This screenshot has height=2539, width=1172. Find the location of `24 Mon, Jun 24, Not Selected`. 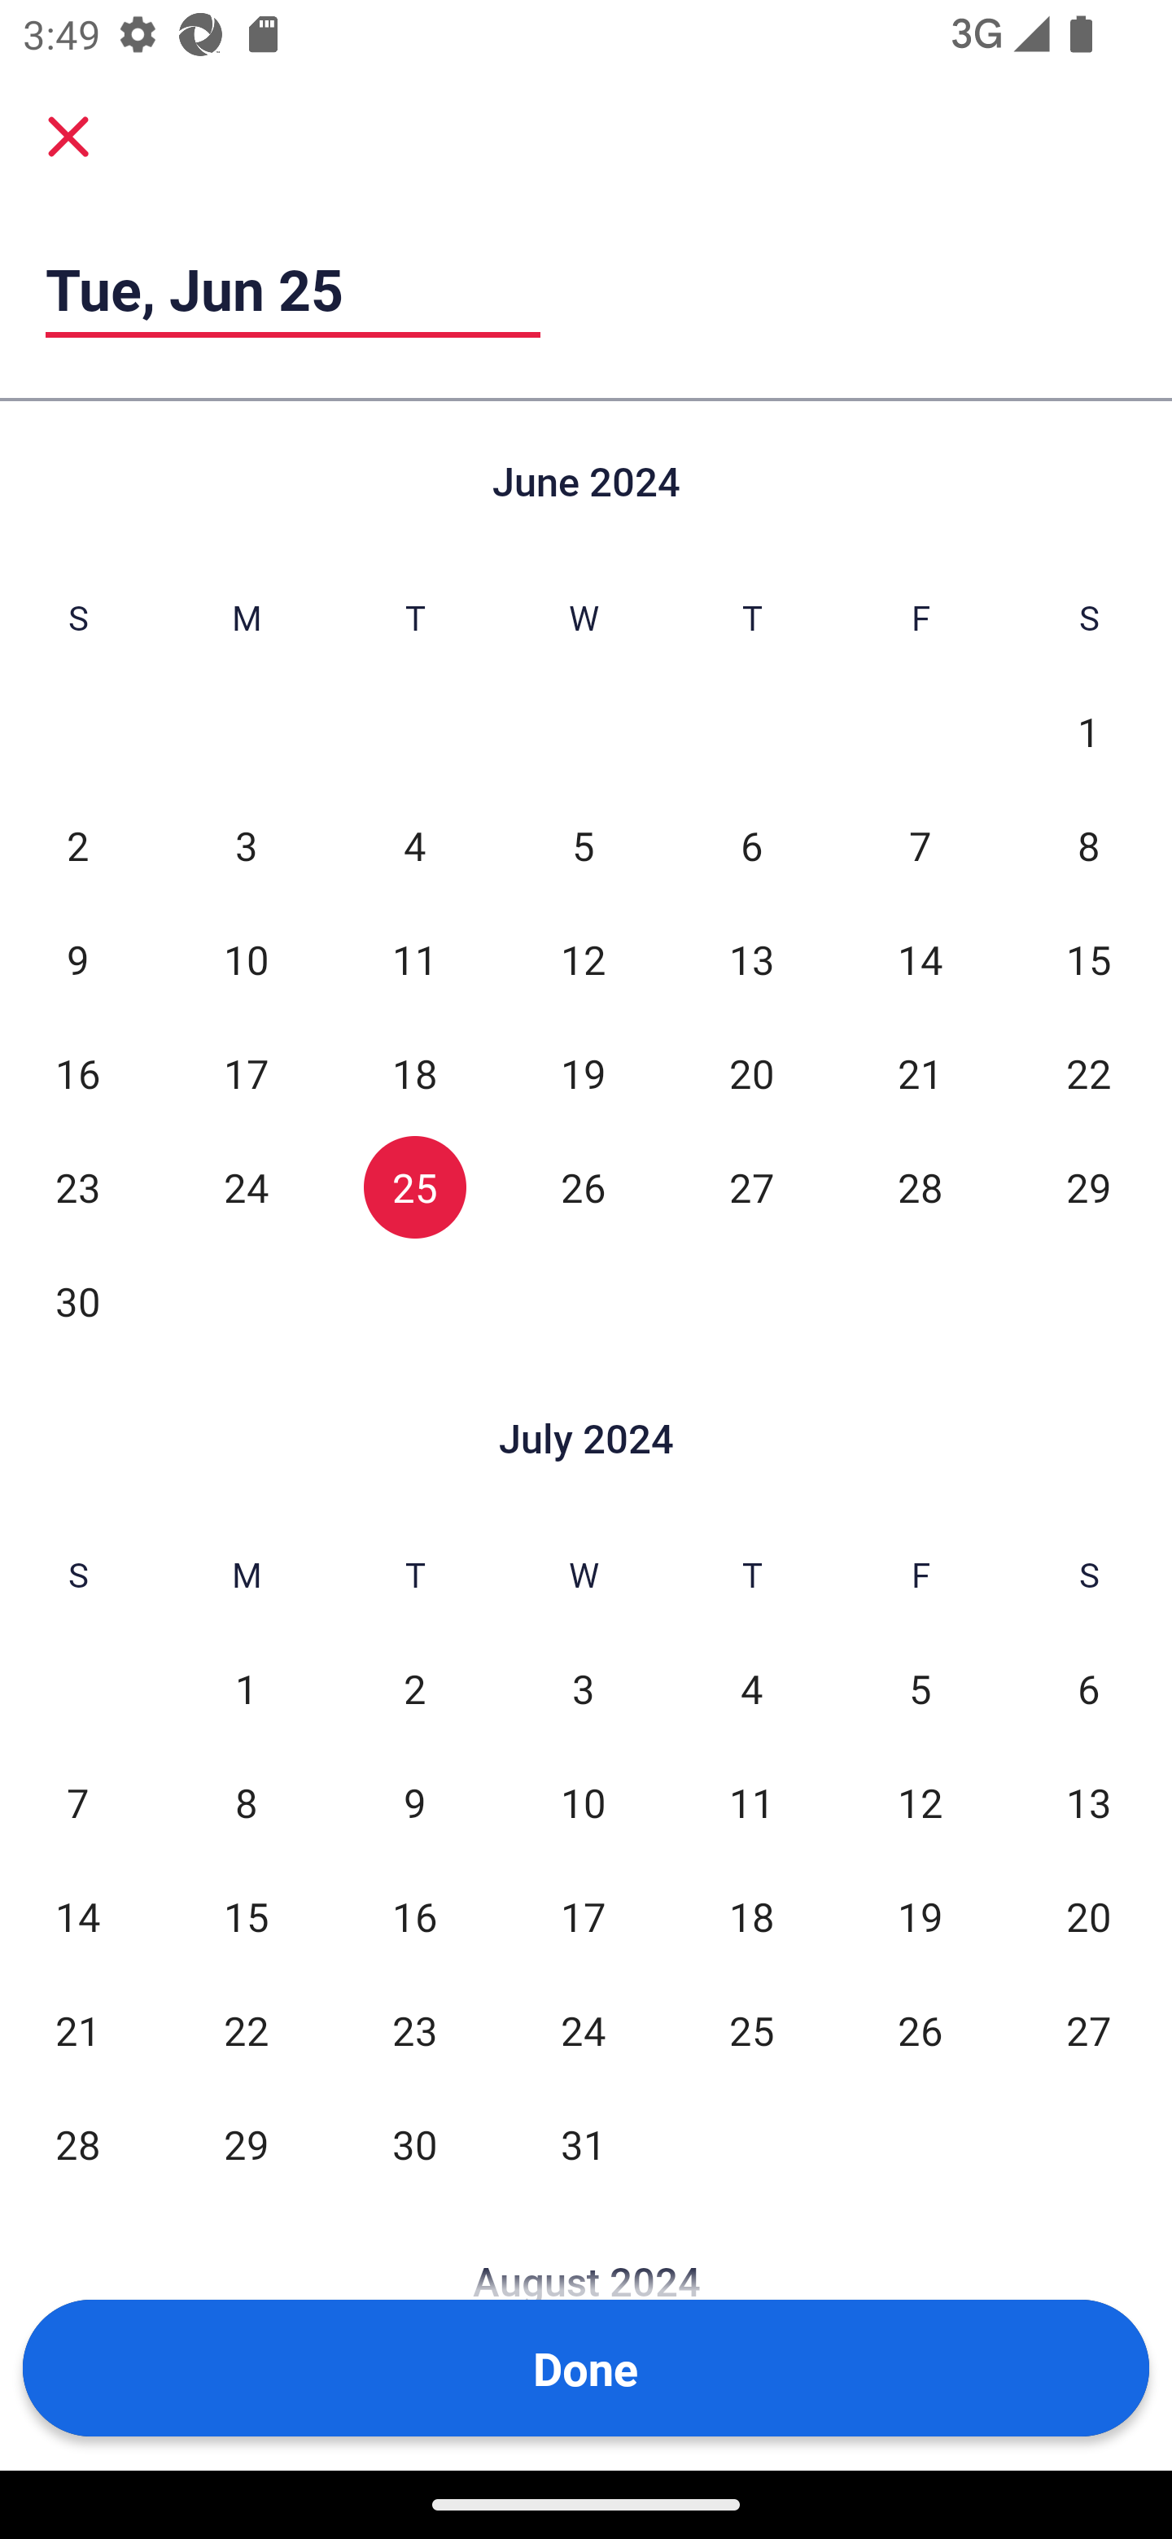

24 Mon, Jun 24, Not Selected is located at coordinates (246, 1186).